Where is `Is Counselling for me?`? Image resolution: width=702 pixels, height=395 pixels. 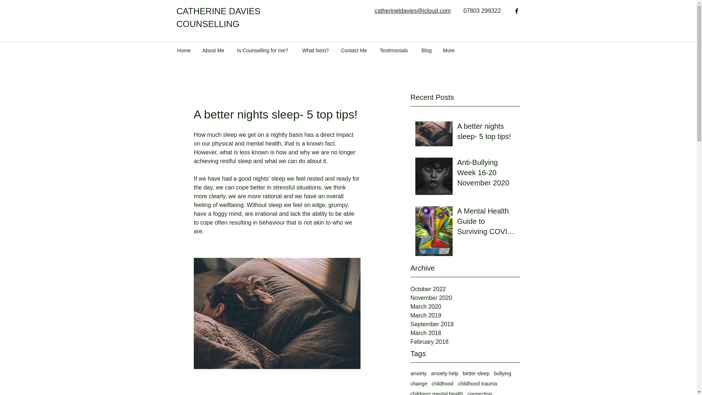
Is Counselling for me? is located at coordinates (264, 50).